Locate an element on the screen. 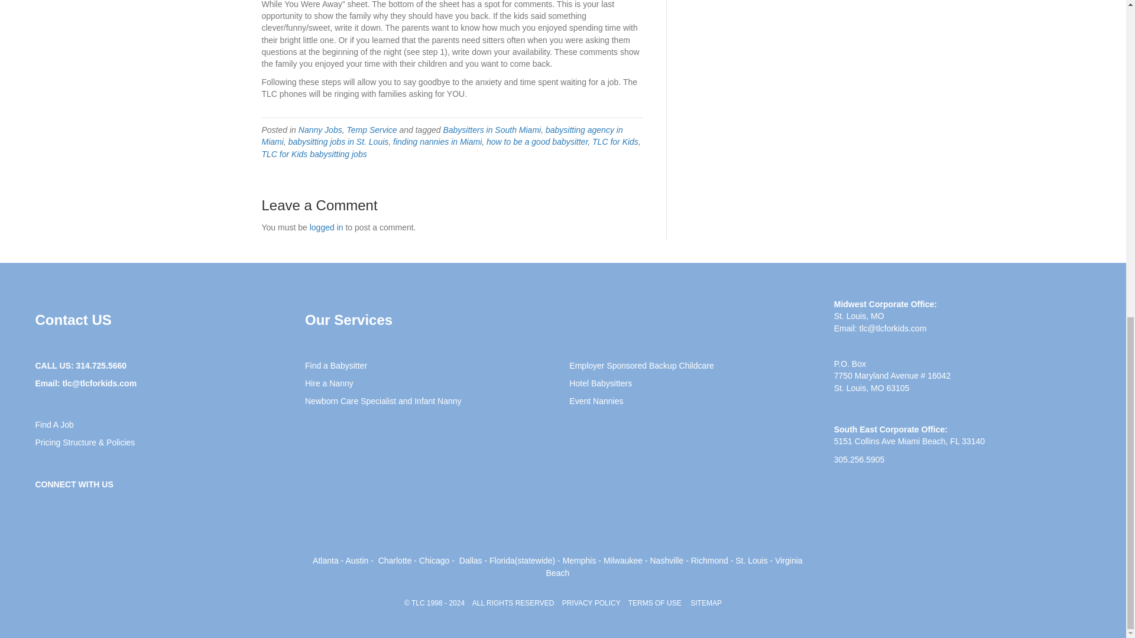  314.725.5660 is located at coordinates (100, 366).